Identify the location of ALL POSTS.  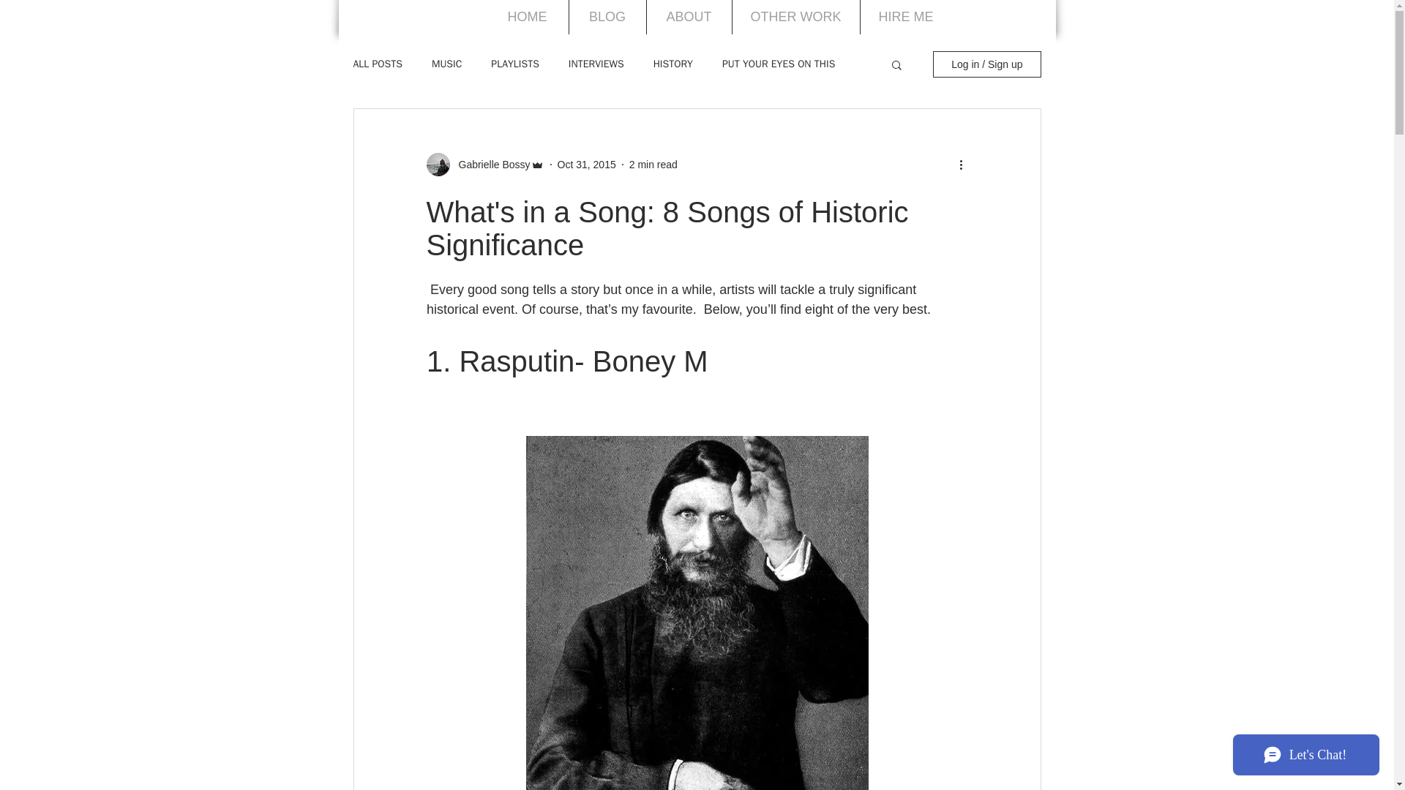
(377, 64).